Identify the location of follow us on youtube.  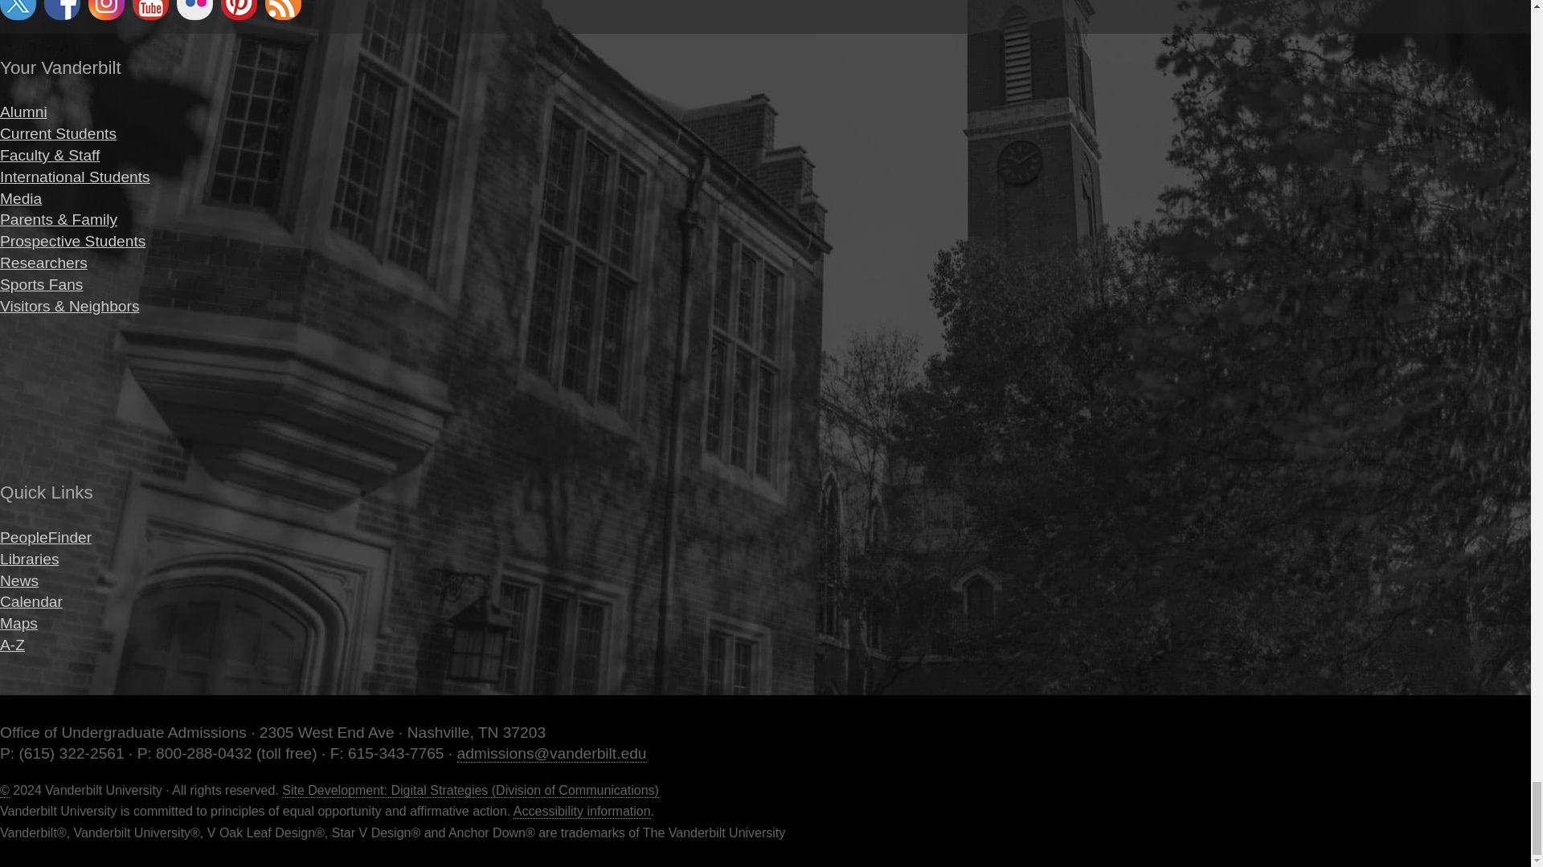
(150, 10).